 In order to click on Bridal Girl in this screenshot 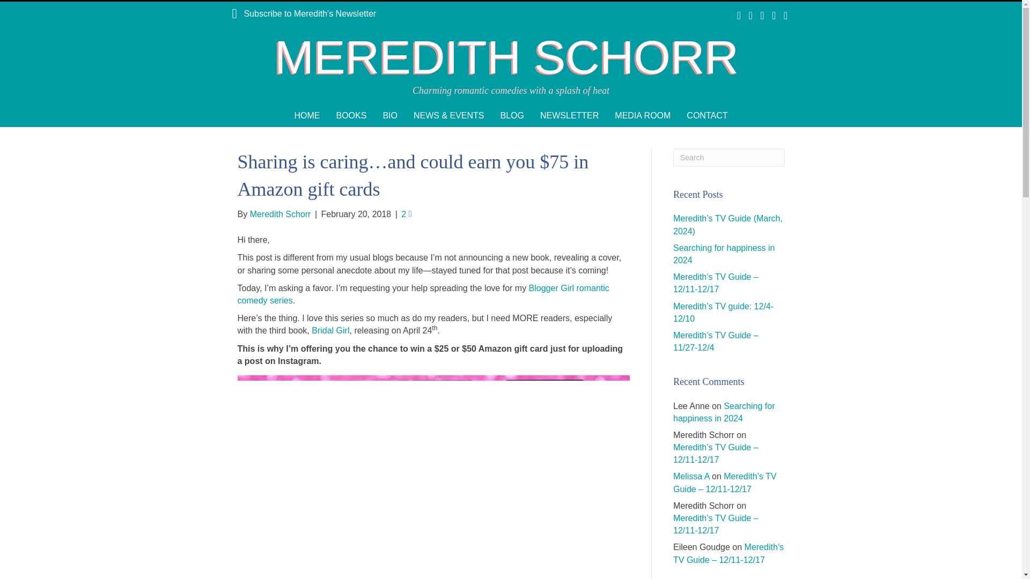, I will do `click(330, 330)`.